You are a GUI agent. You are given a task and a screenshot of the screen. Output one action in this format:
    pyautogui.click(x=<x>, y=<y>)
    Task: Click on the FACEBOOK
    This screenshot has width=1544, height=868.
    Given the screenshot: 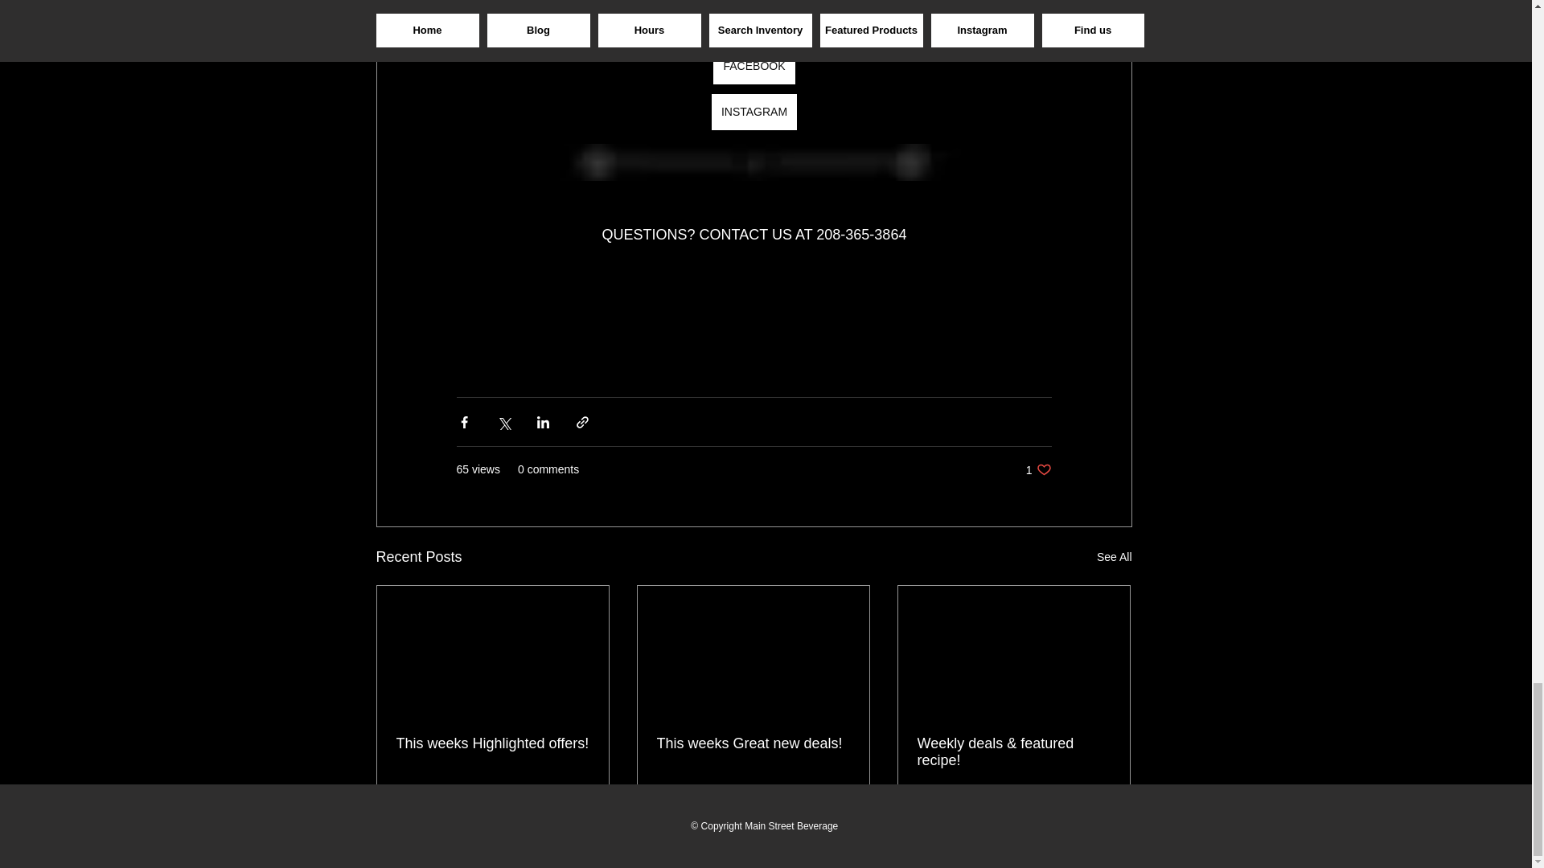 What is the action you would take?
    pyautogui.click(x=754, y=66)
    